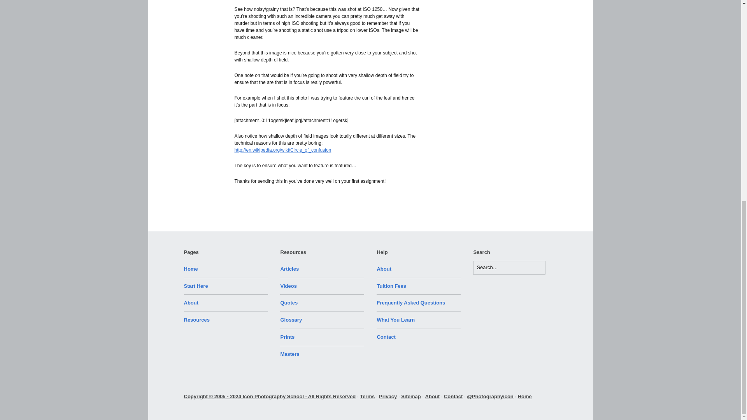  Describe the element at coordinates (191, 268) in the screenshot. I see `Home` at that location.